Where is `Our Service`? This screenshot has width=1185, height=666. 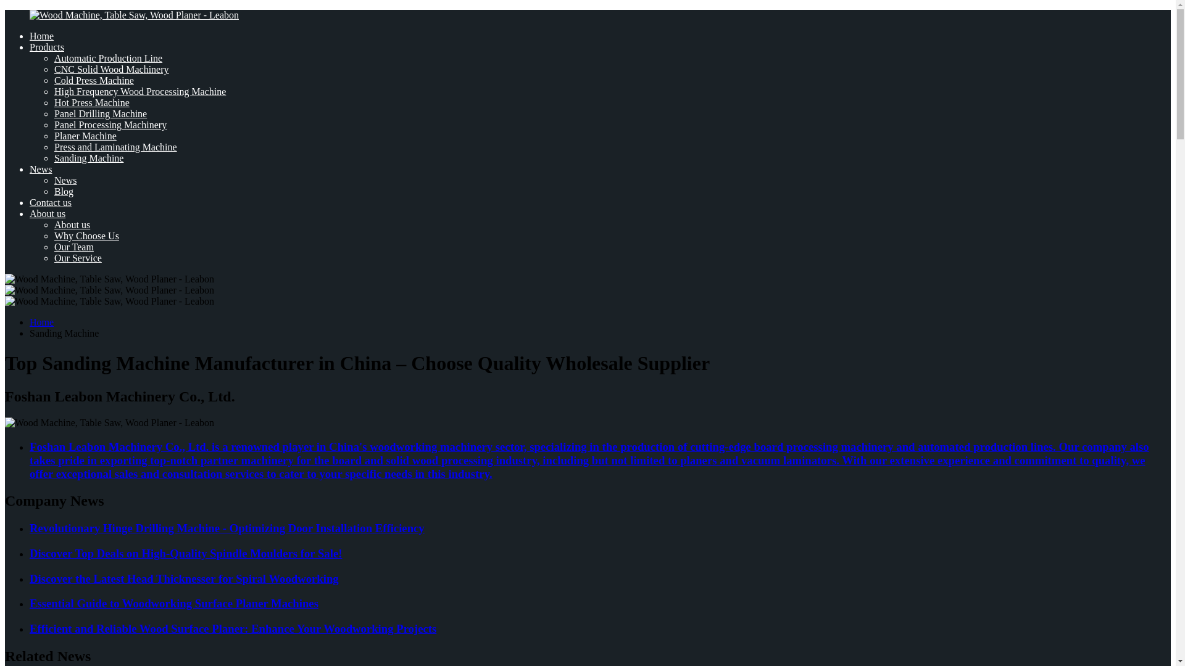 Our Service is located at coordinates (78, 258).